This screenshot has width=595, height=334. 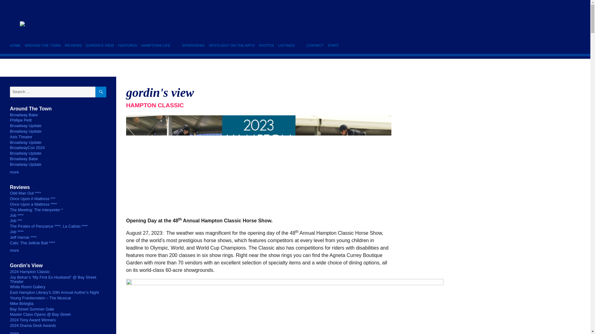 I want to click on HOME, so click(x=16, y=45).